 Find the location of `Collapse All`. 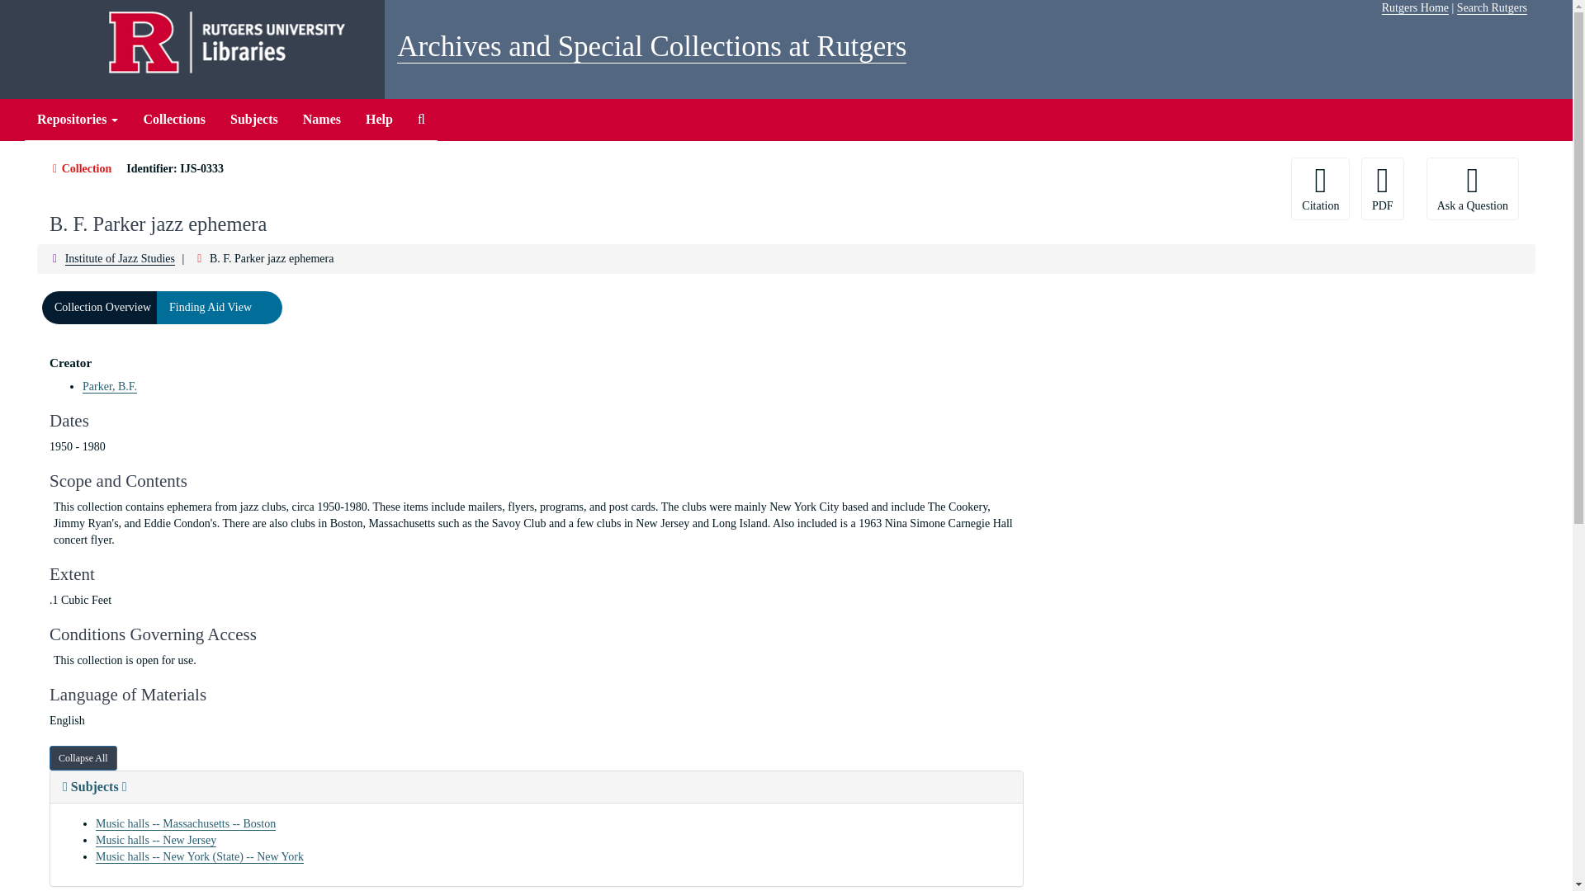

Collapse All is located at coordinates (83, 757).